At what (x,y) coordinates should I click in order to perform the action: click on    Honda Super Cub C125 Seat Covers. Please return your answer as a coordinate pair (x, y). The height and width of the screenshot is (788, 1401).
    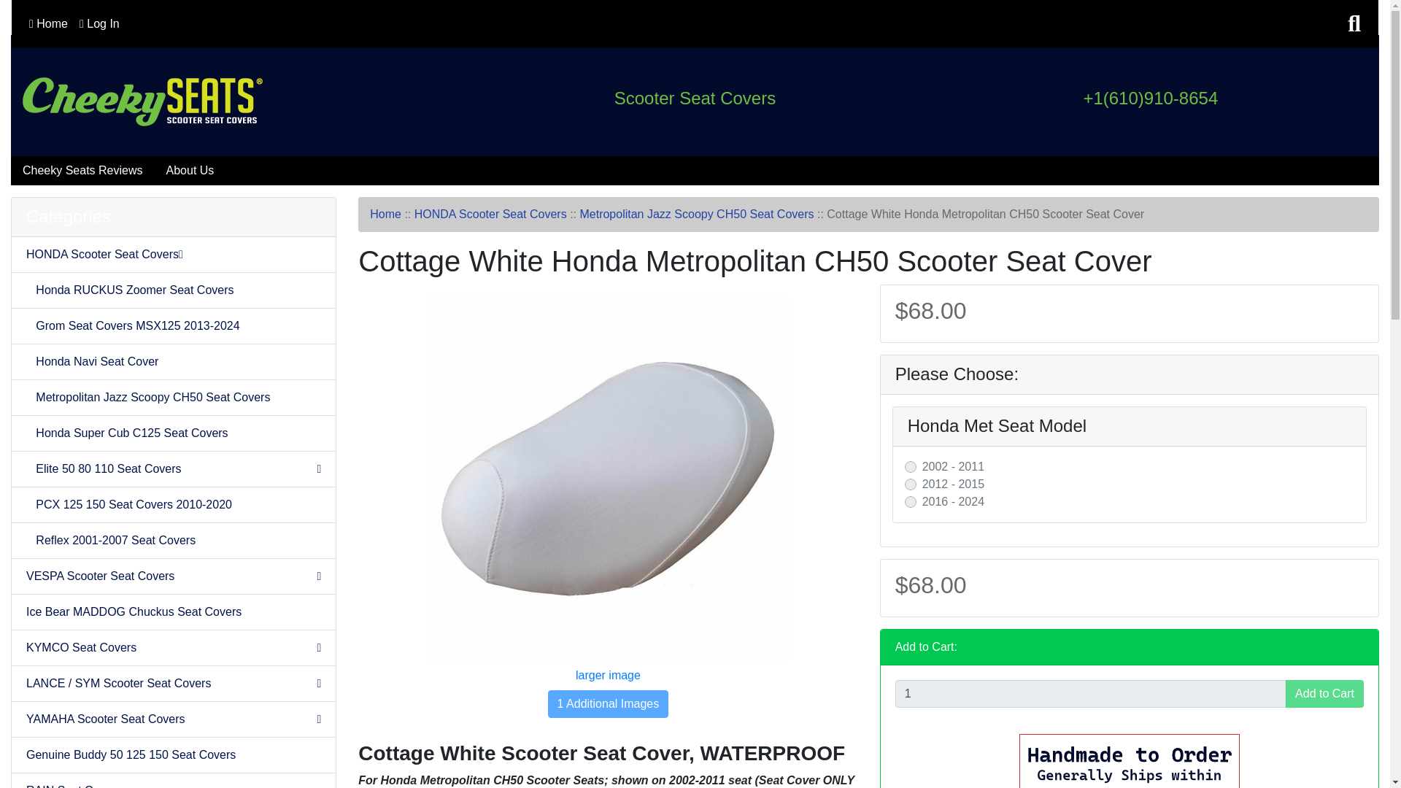
    Looking at the image, I should click on (174, 433).